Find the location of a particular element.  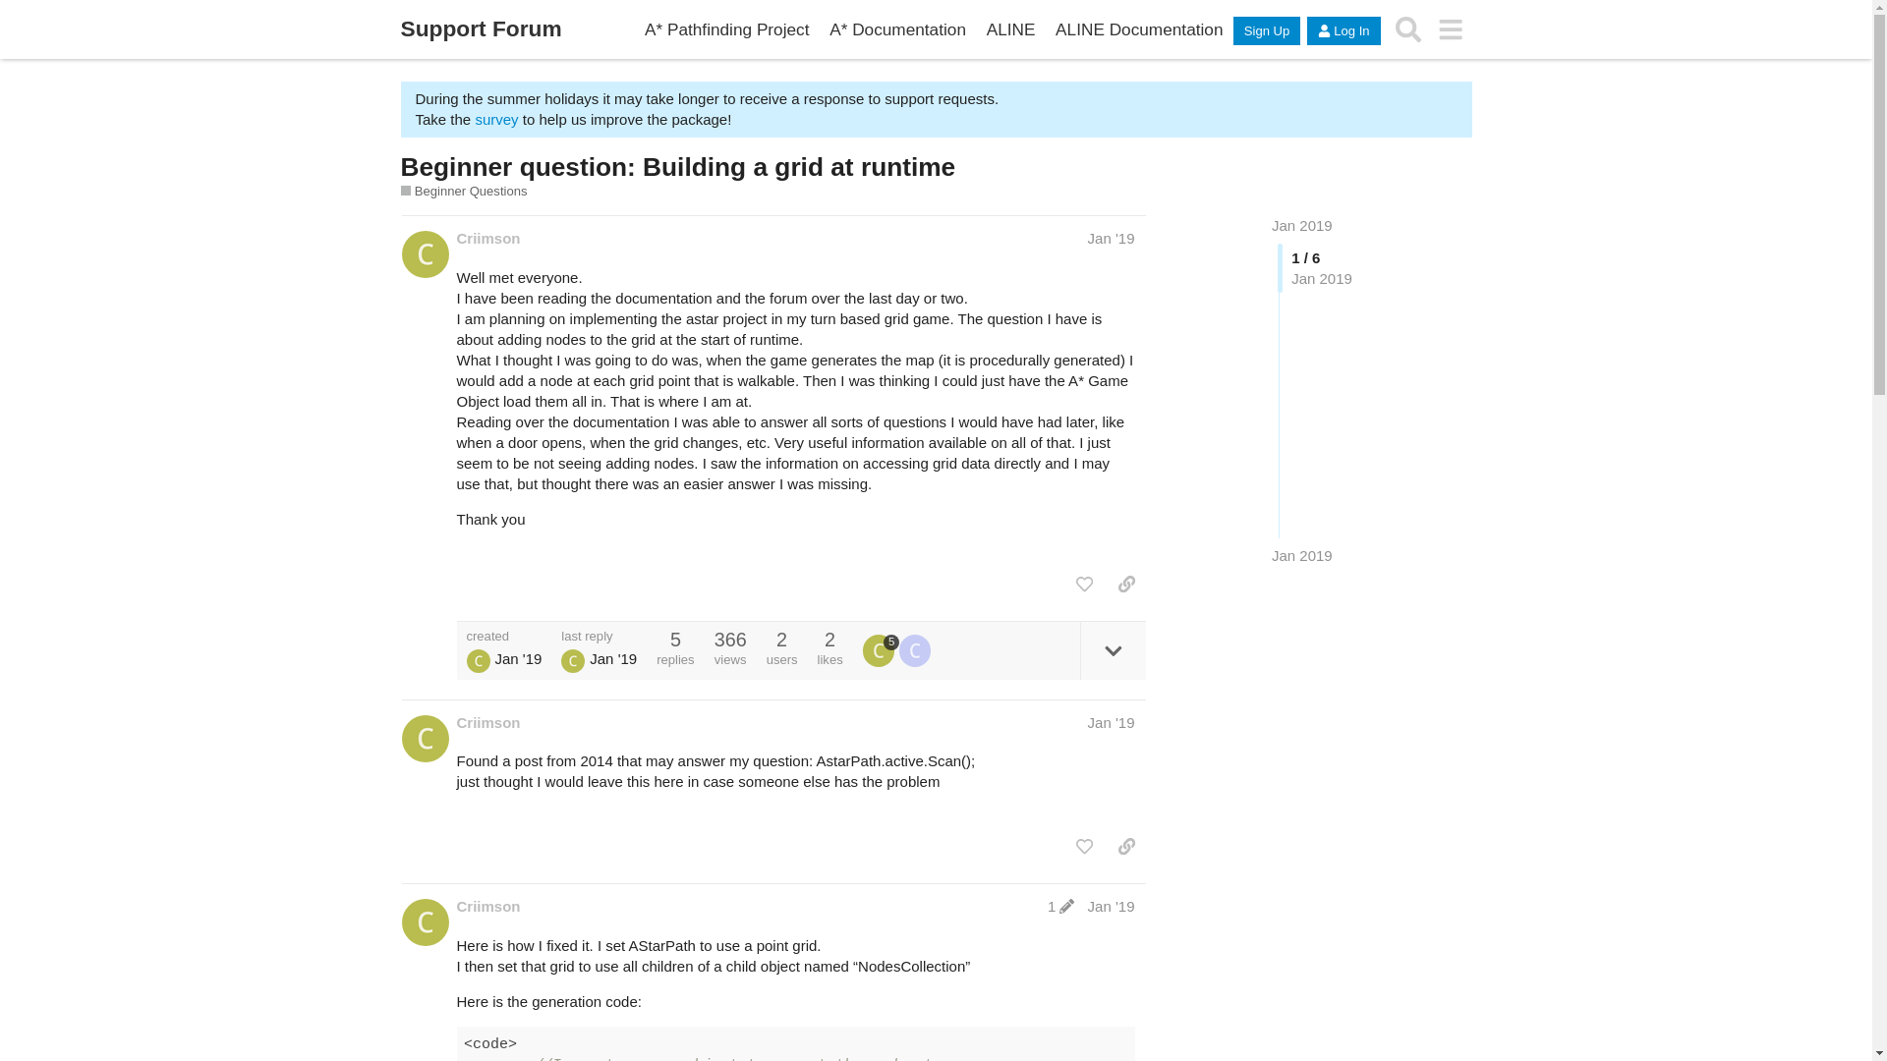

Jan 2019 is located at coordinates (1301, 225).